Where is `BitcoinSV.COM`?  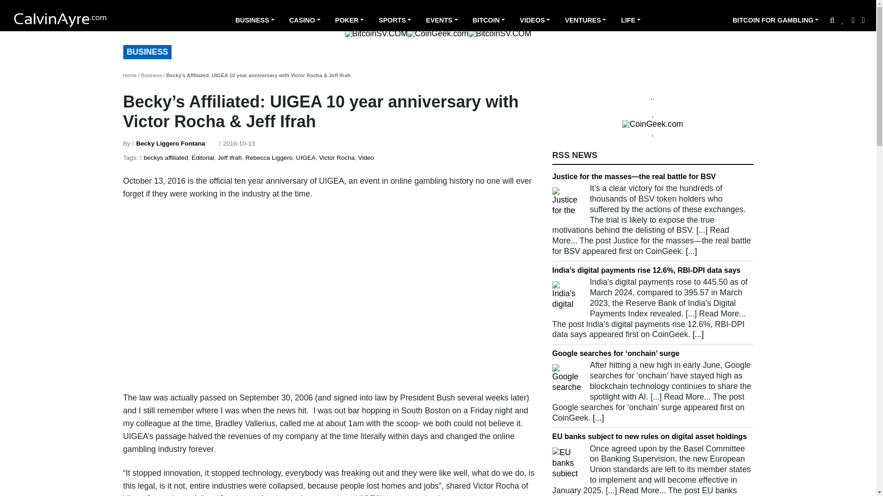 BitcoinSV.COM is located at coordinates (376, 34).